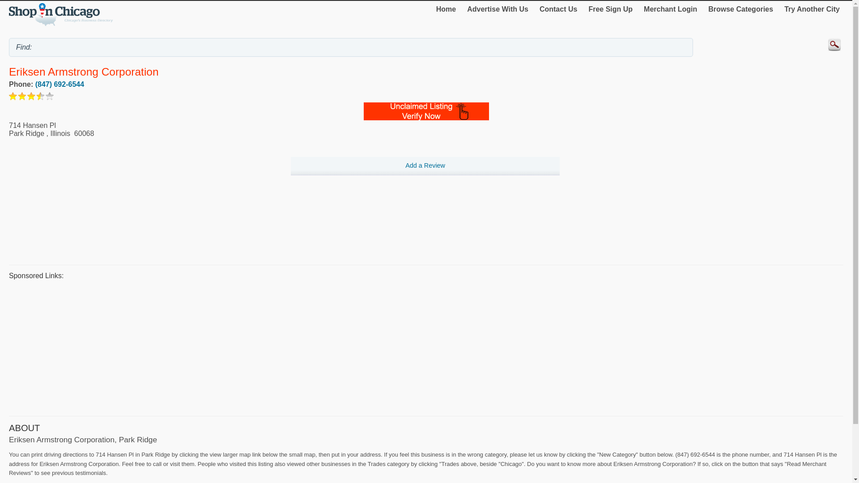 The image size is (859, 483). I want to click on Free Sign Up, so click(610, 9).